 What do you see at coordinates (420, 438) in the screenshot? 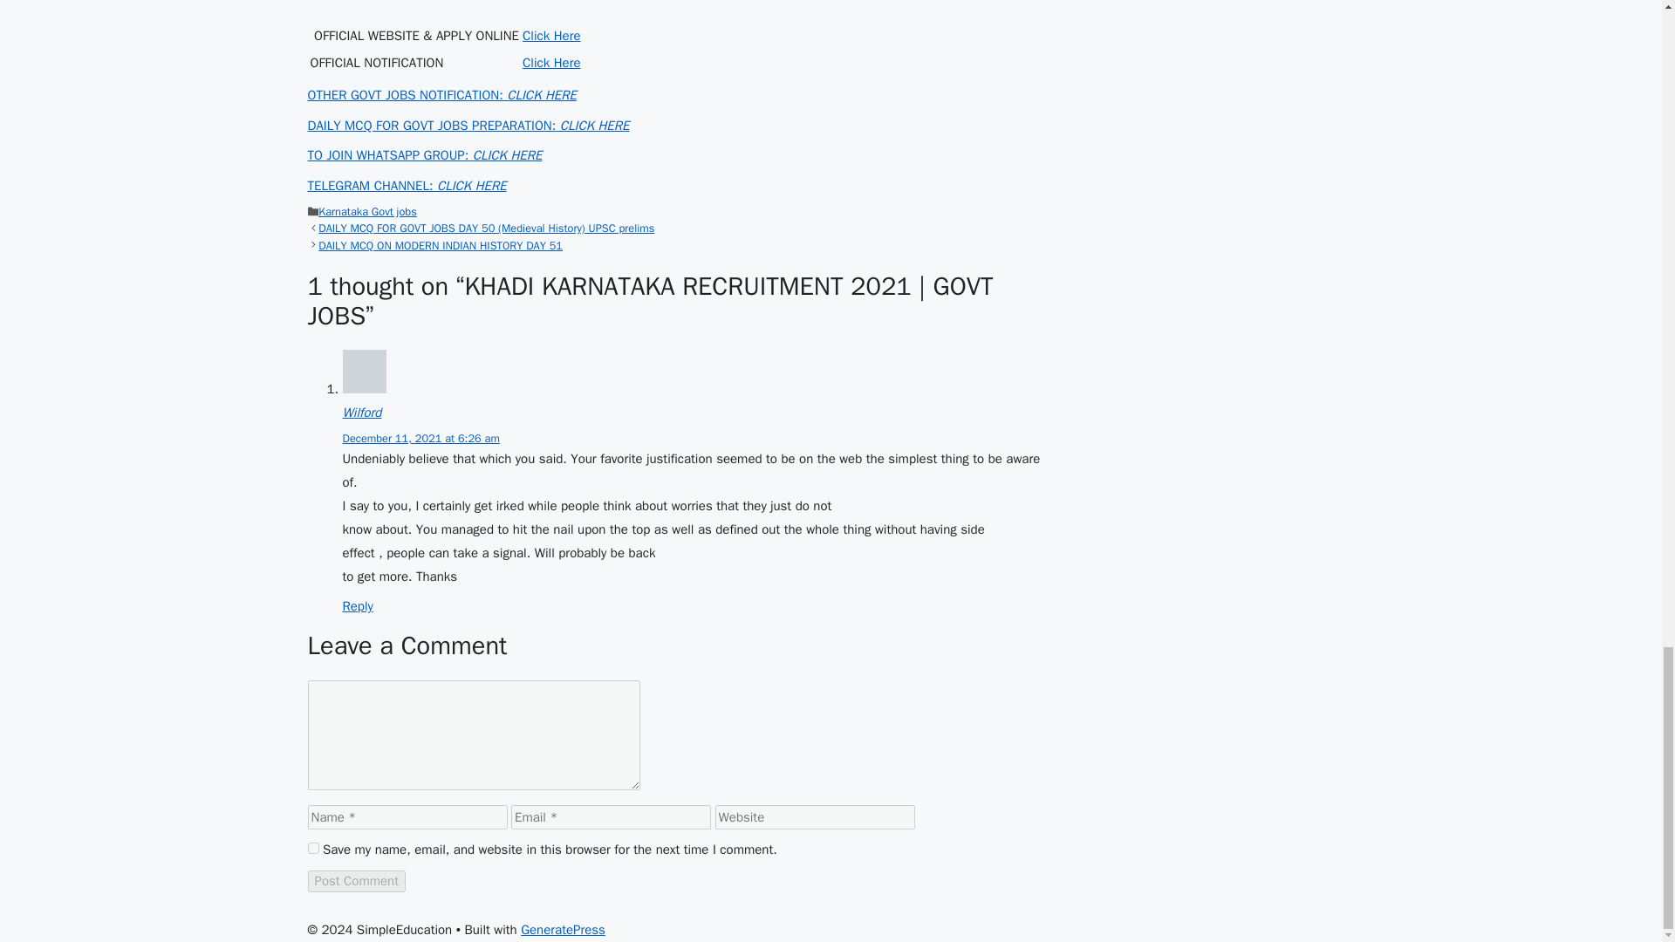
I see `December 11, 2021 at 6:26 am` at bounding box center [420, 438].